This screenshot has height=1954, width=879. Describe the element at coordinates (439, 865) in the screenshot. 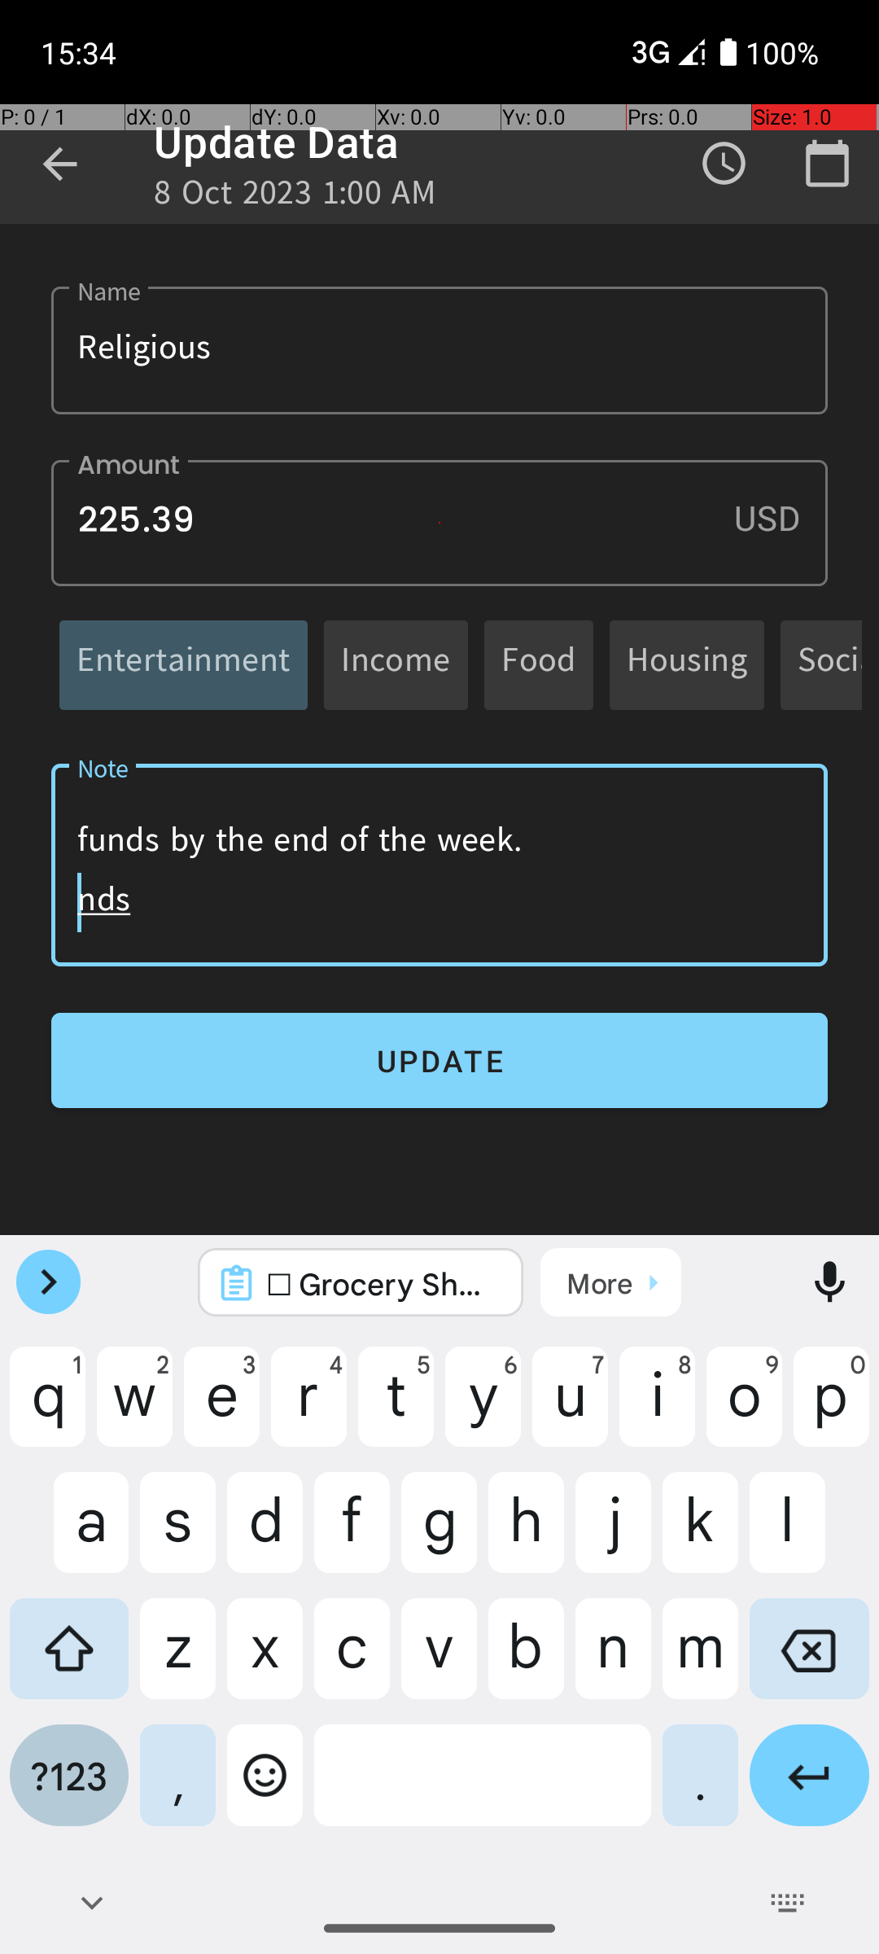

I see `Remember to transfer fuPlease transfer the funds by the end of the week.
nds` at that location.